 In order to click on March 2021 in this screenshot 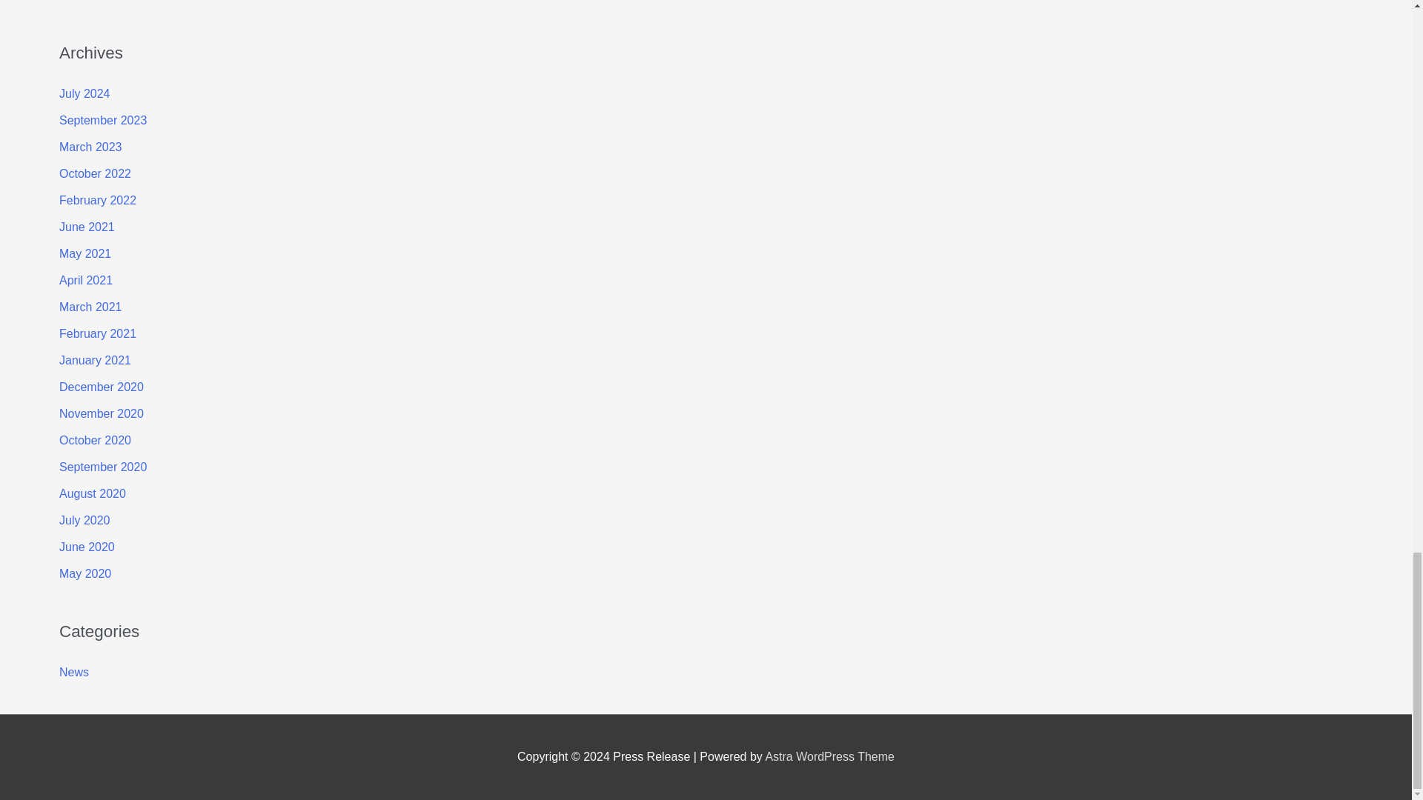, I will do `click(90, 307)`.